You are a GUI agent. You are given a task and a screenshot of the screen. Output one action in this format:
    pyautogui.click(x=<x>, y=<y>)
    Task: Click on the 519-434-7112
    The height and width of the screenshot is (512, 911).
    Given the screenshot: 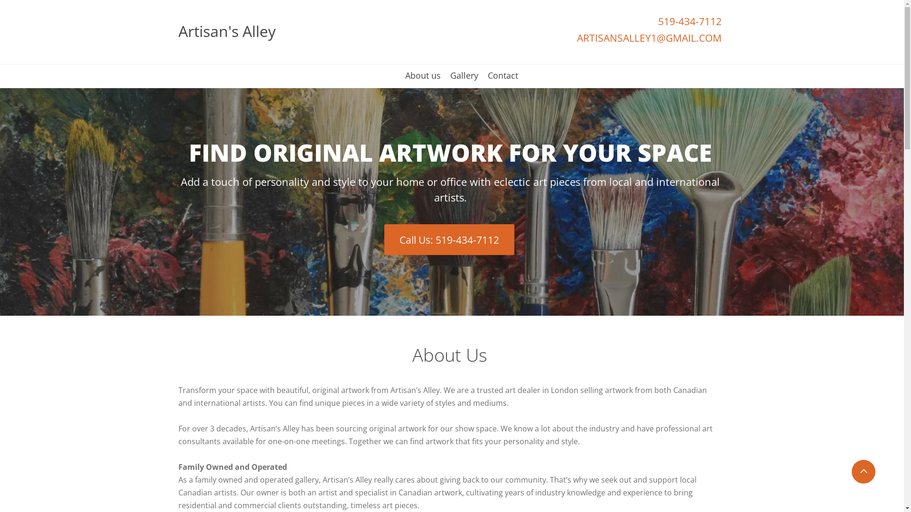 What is the action you would take?
    pyautogui.click(x=689, y=22)
    